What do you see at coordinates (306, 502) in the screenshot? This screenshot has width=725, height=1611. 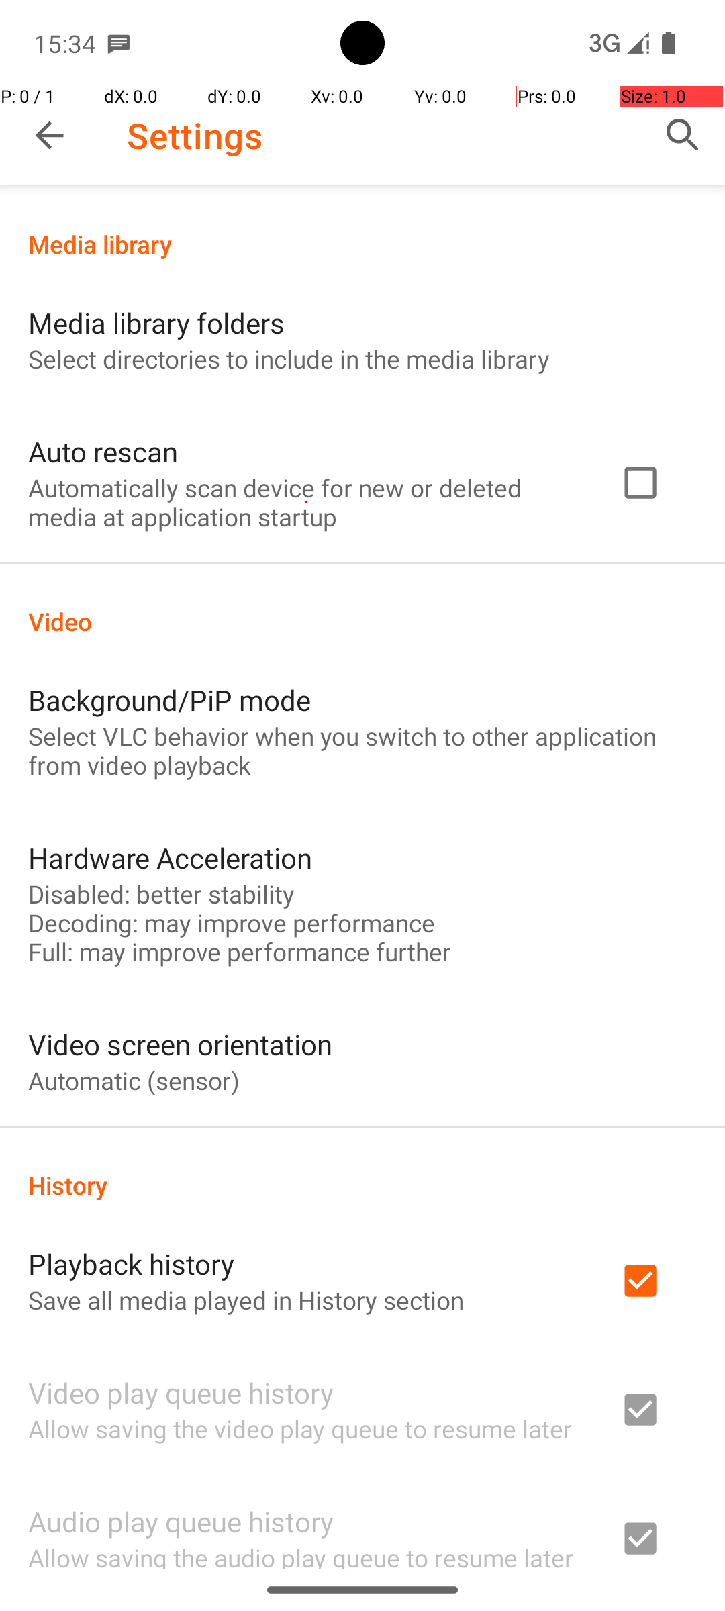 I see `Automatically scan device for new or deleted media at application startup` at bounding box center [306, 502].